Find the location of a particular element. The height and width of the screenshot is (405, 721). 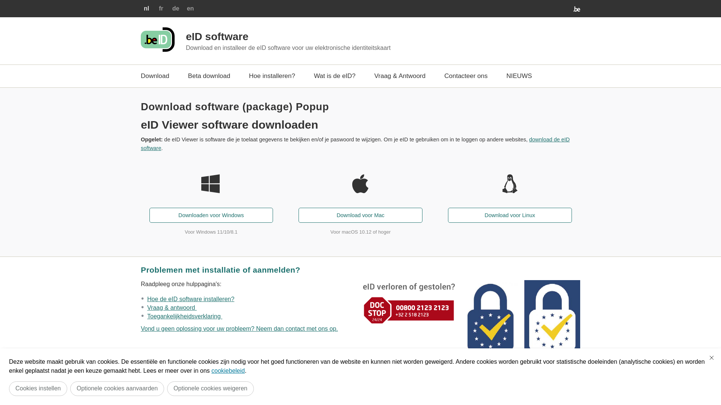

Toegankelijkheidsverklaring  is located at coordinates (185, 316).